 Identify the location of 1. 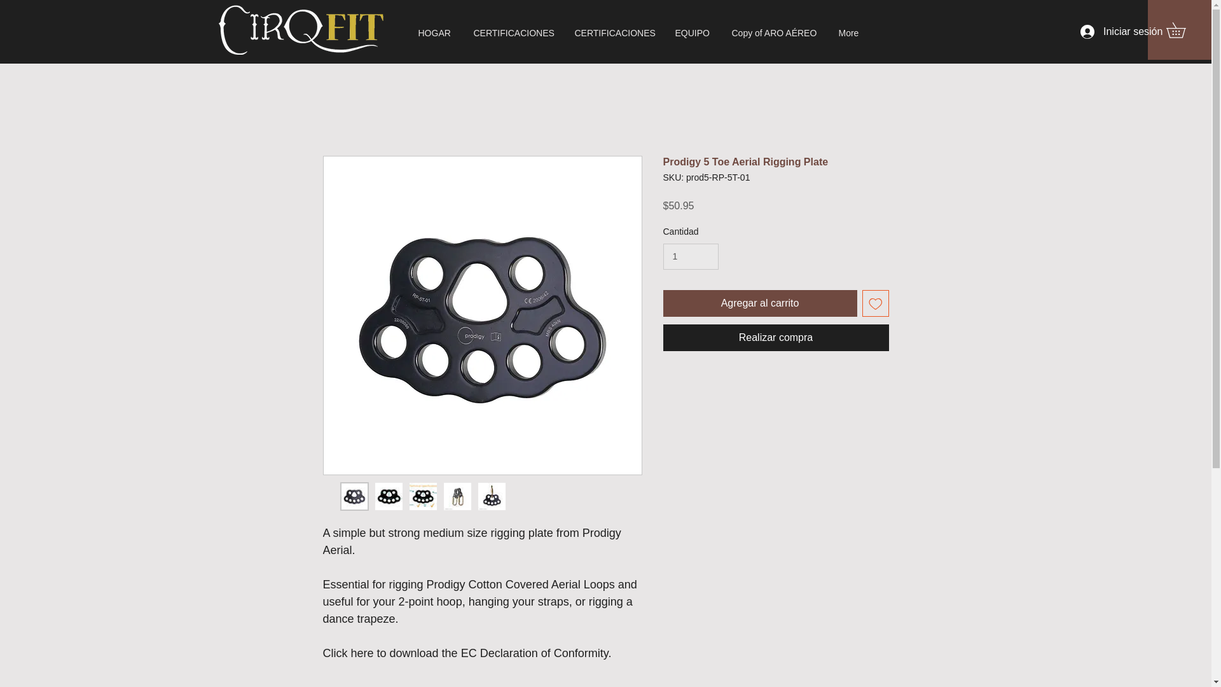
(690, 257).